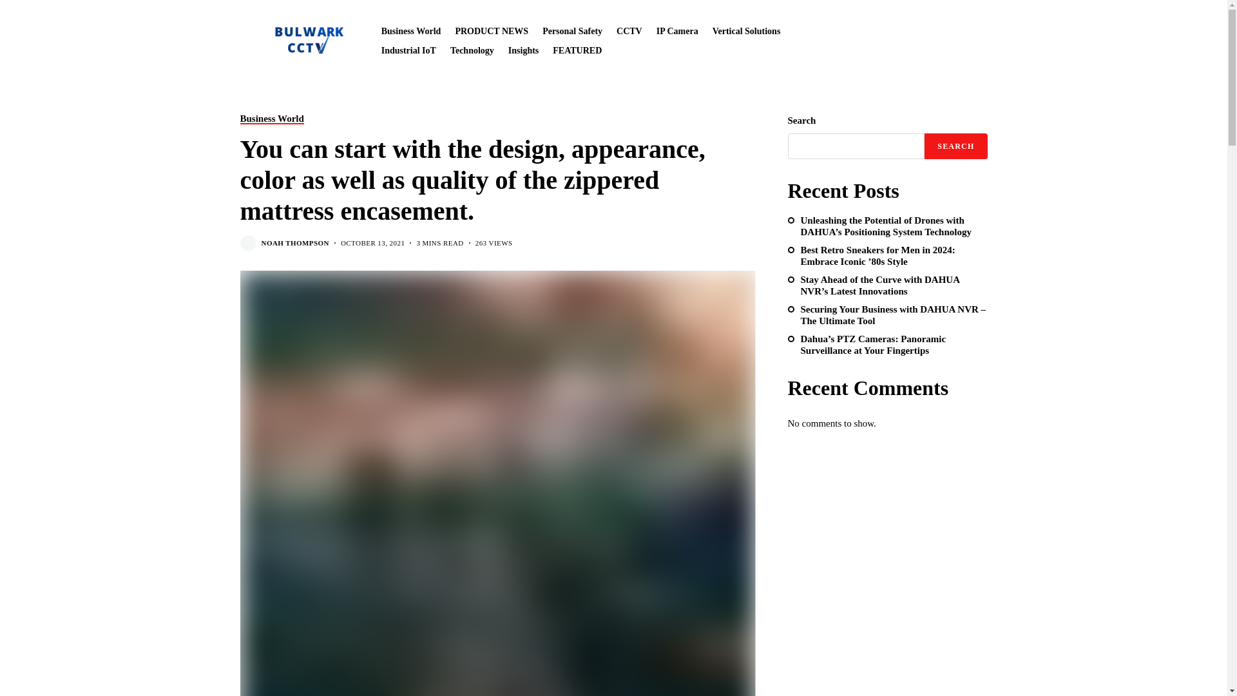 This screenshot has width=1237, height=696. I want to click on Business World, so click(411, 31).